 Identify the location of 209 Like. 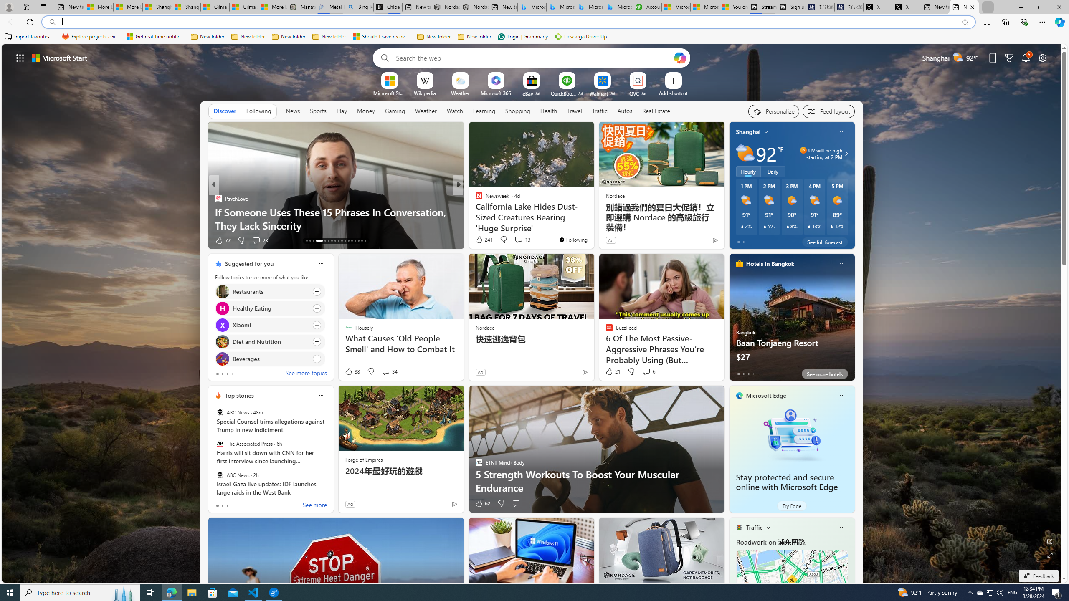
(224, 240).